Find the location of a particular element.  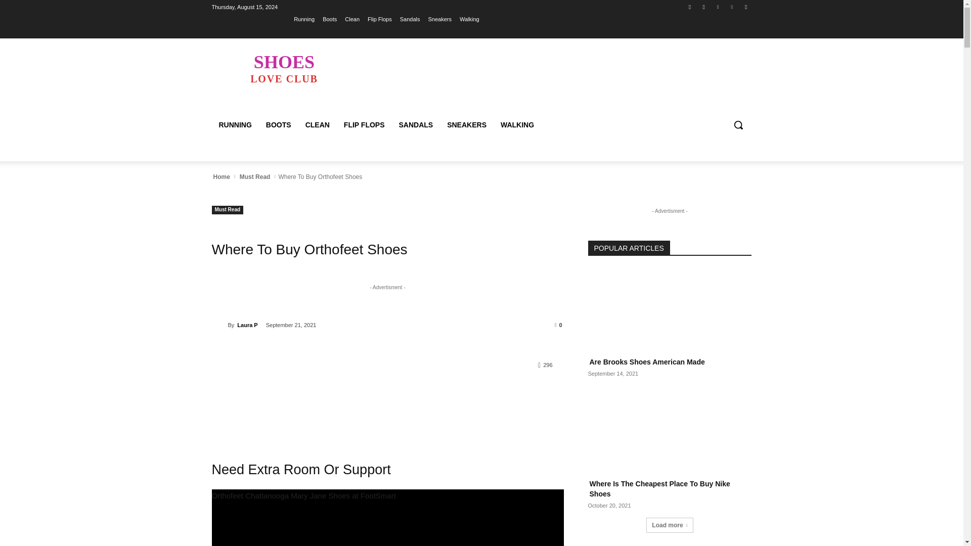

BOOTS is located at coordinates (415, 124).